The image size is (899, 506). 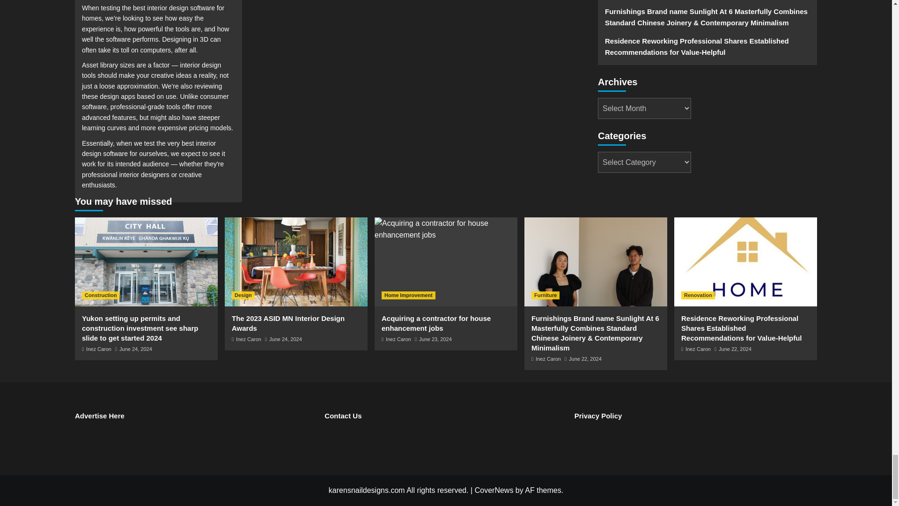 I want to click on The 2023 ASID MN Interior Design Awards, so click(x=296, y=262).